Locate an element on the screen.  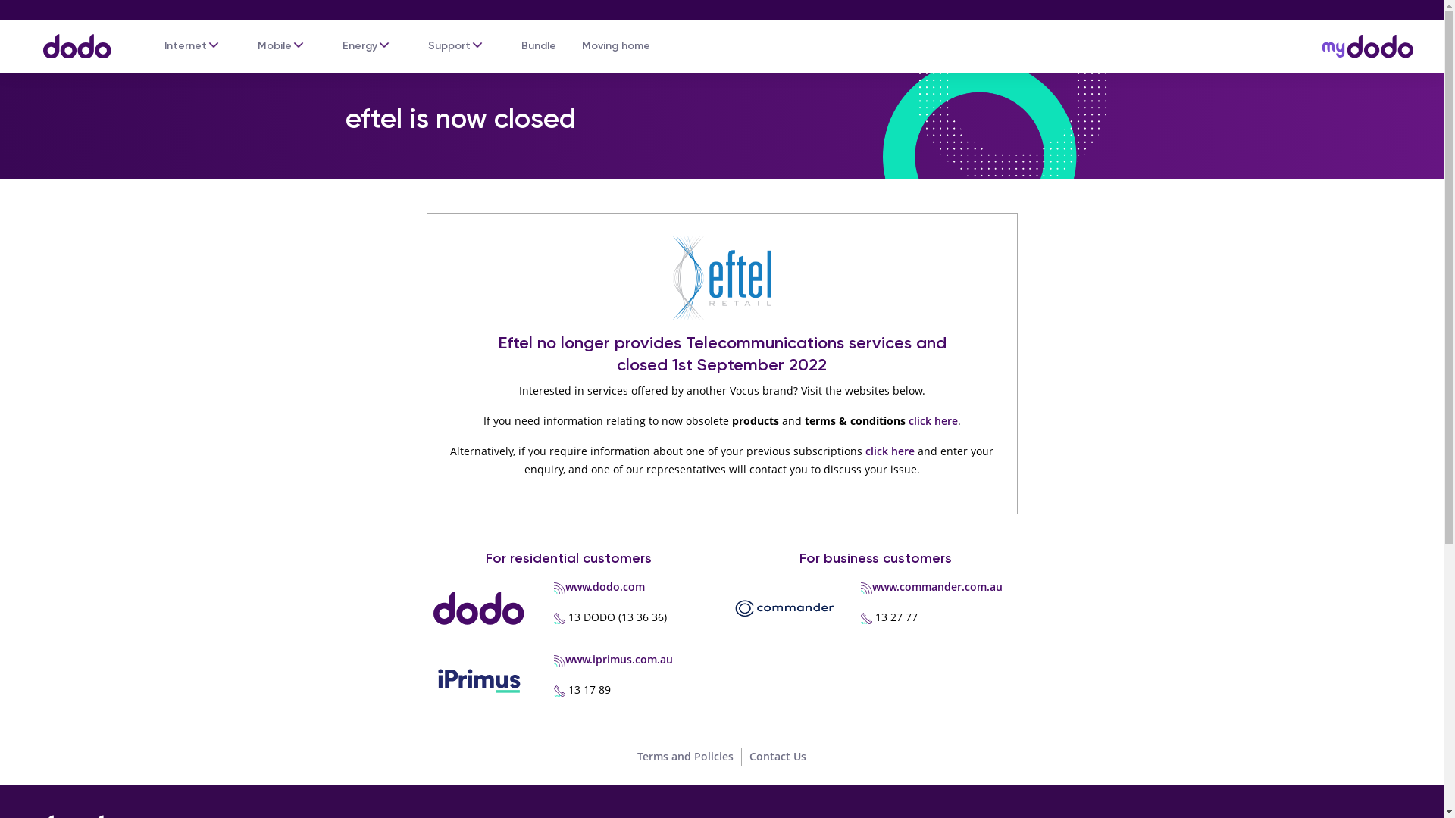
click here is located at coordinates (932, 421).